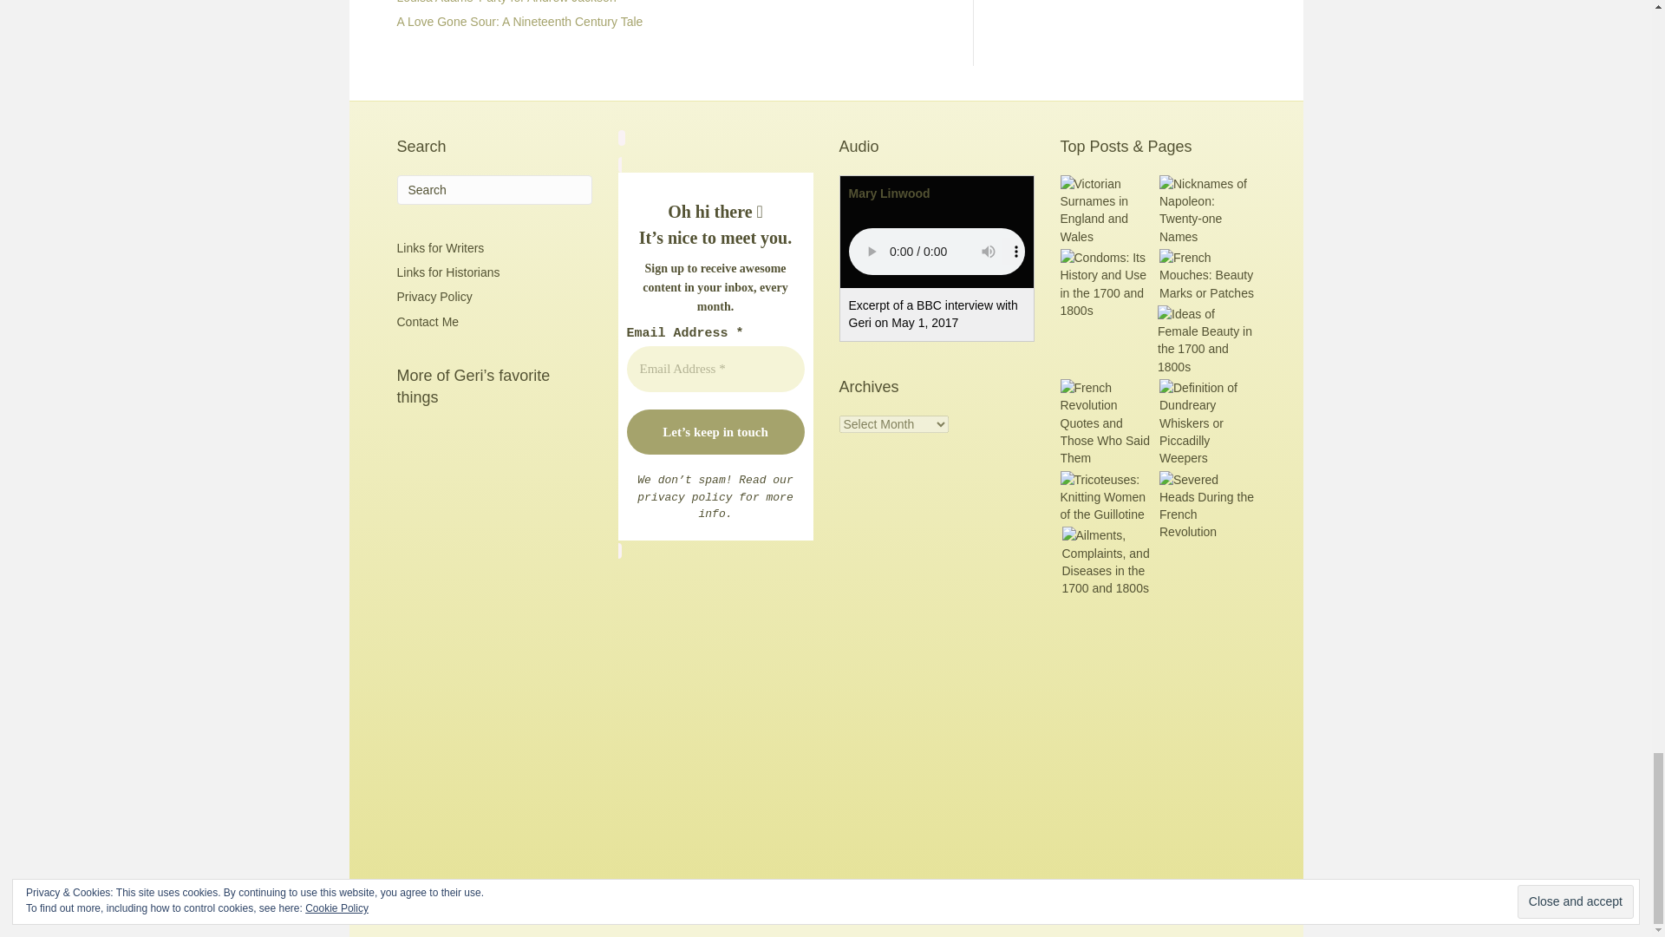 The width and height of the screenshot is (1665, 937). What do you see at coordinates (494, 189) in the screenshot?
I see `Search` at bounding box center [494, 189].